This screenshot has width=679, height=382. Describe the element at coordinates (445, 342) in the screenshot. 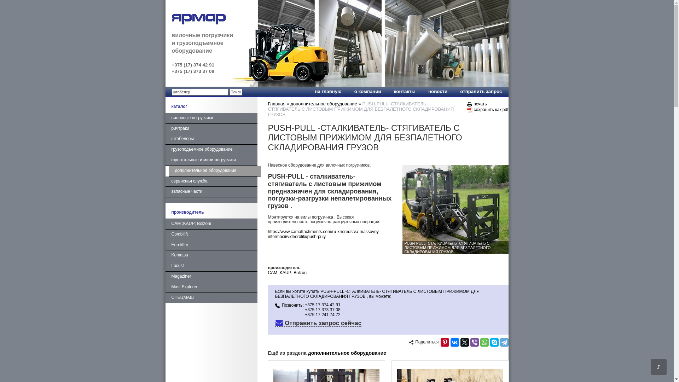

I see `Pinterest` at that location.